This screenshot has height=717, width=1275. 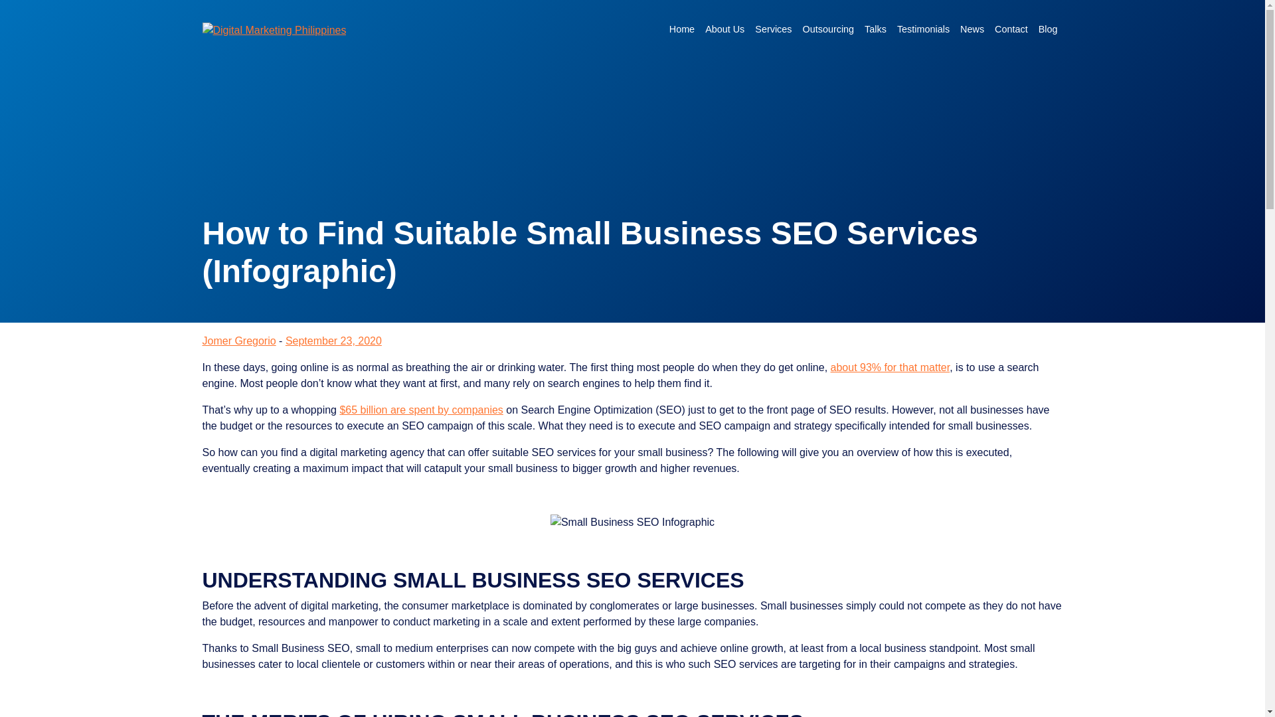 I want to click on Testimonials, so click(x=923, y=29).